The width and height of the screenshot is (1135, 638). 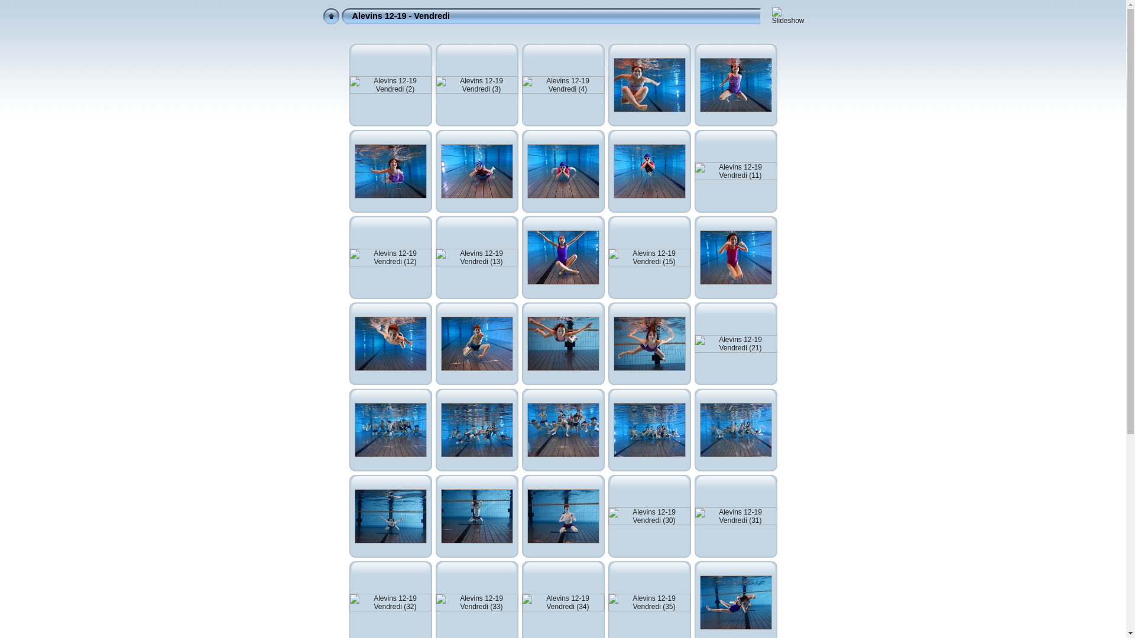 What do you see at coordinates (476, 258) in the screenshot?
I see ` Alevins 12-19 Vendredi (13).JPG ` at bounding box center [476, 258].